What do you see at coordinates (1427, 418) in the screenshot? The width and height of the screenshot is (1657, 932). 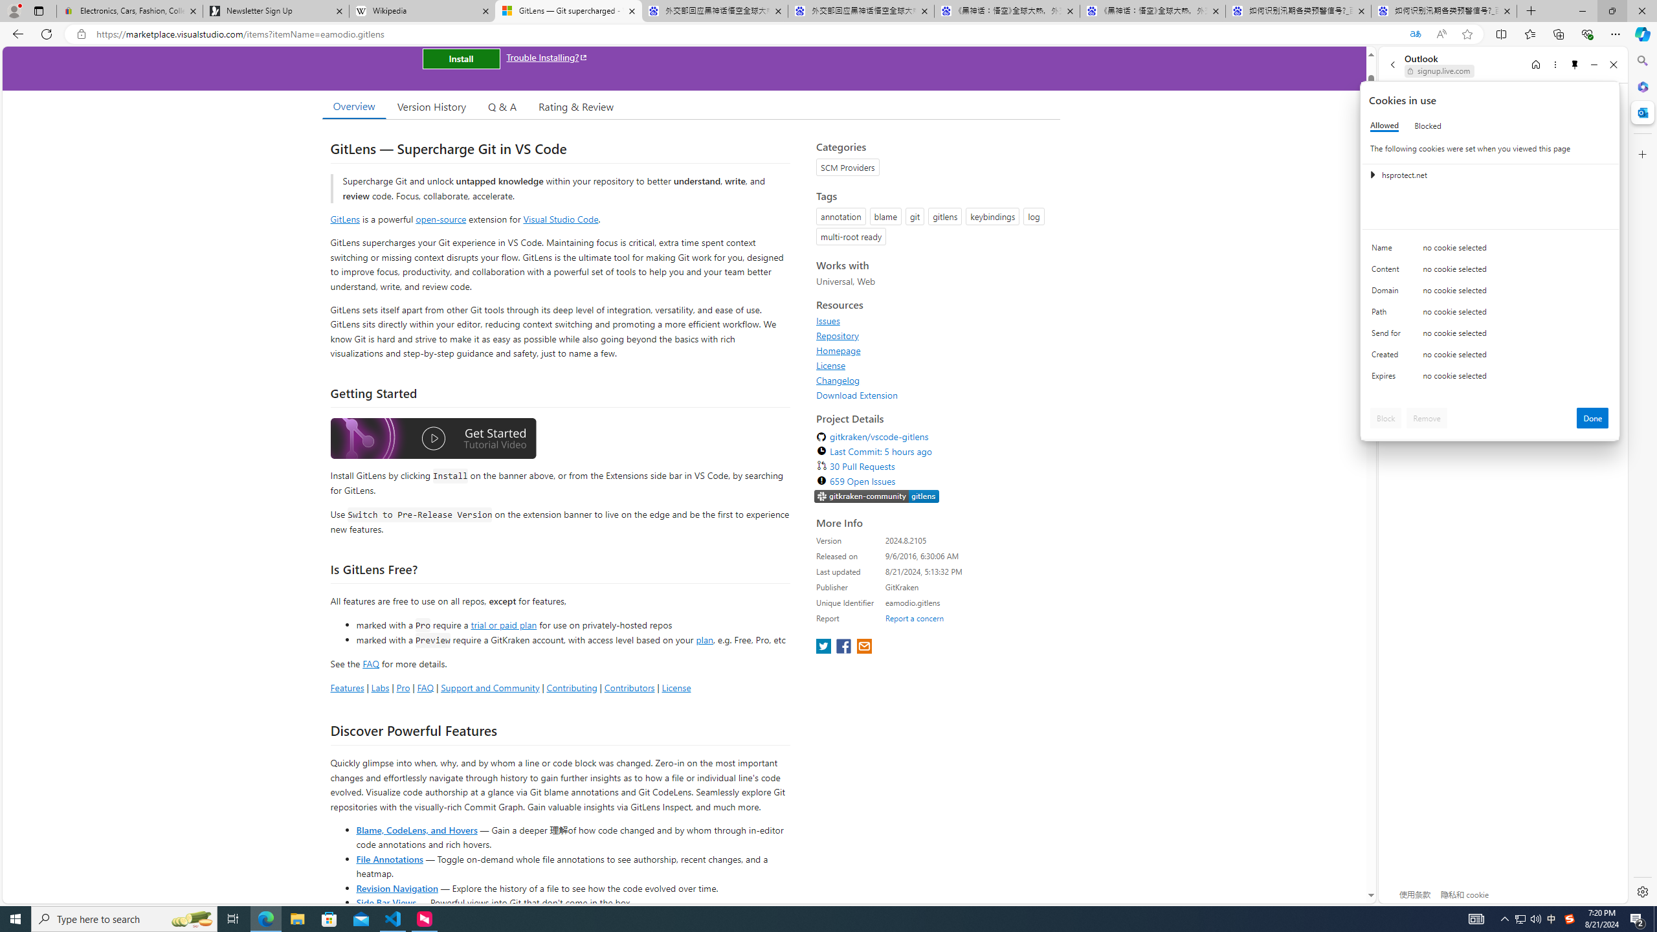 I see `Remove` at bounding box center [1427, 418].